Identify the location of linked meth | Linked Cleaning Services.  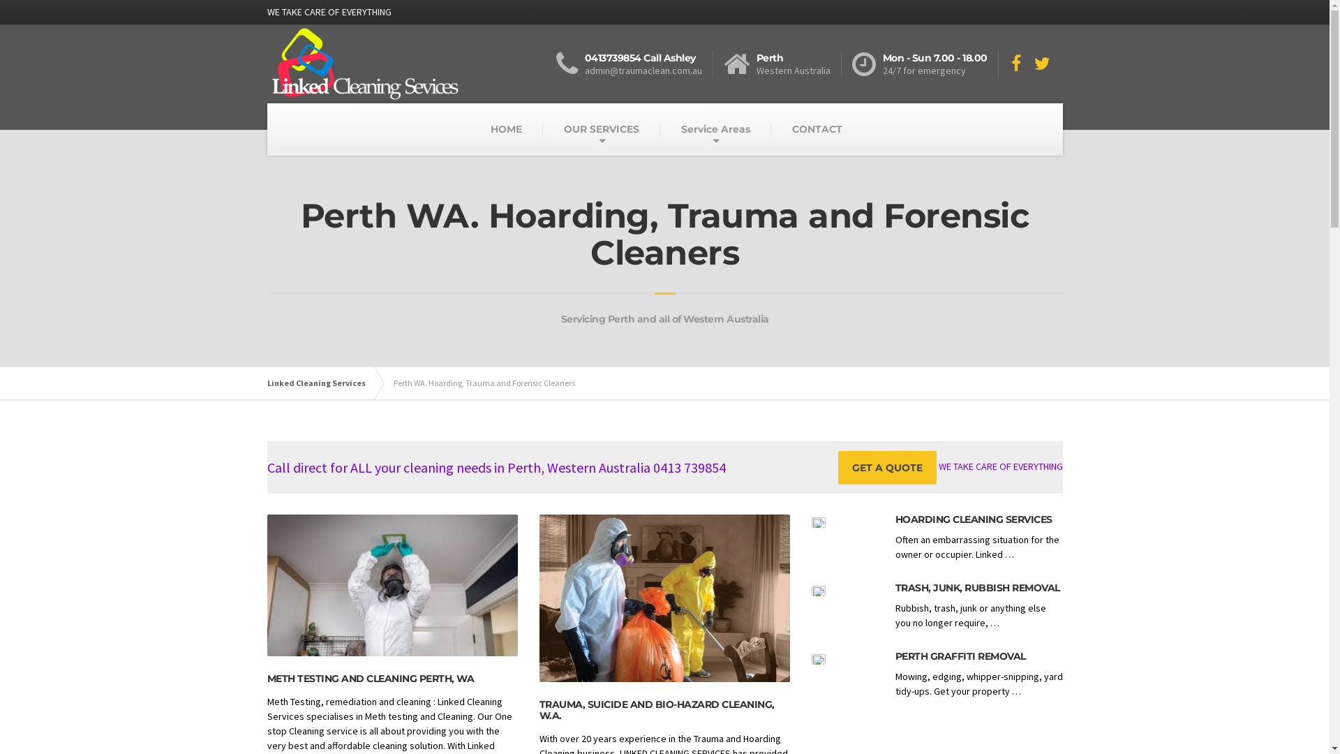
(392, 585).